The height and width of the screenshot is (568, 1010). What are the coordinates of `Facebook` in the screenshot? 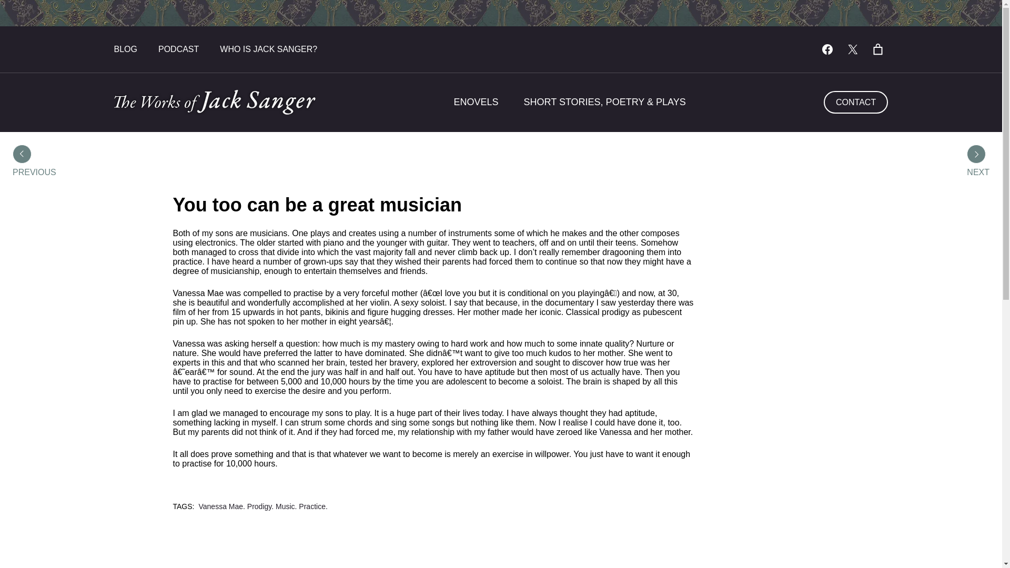 It's located at (827, 49).